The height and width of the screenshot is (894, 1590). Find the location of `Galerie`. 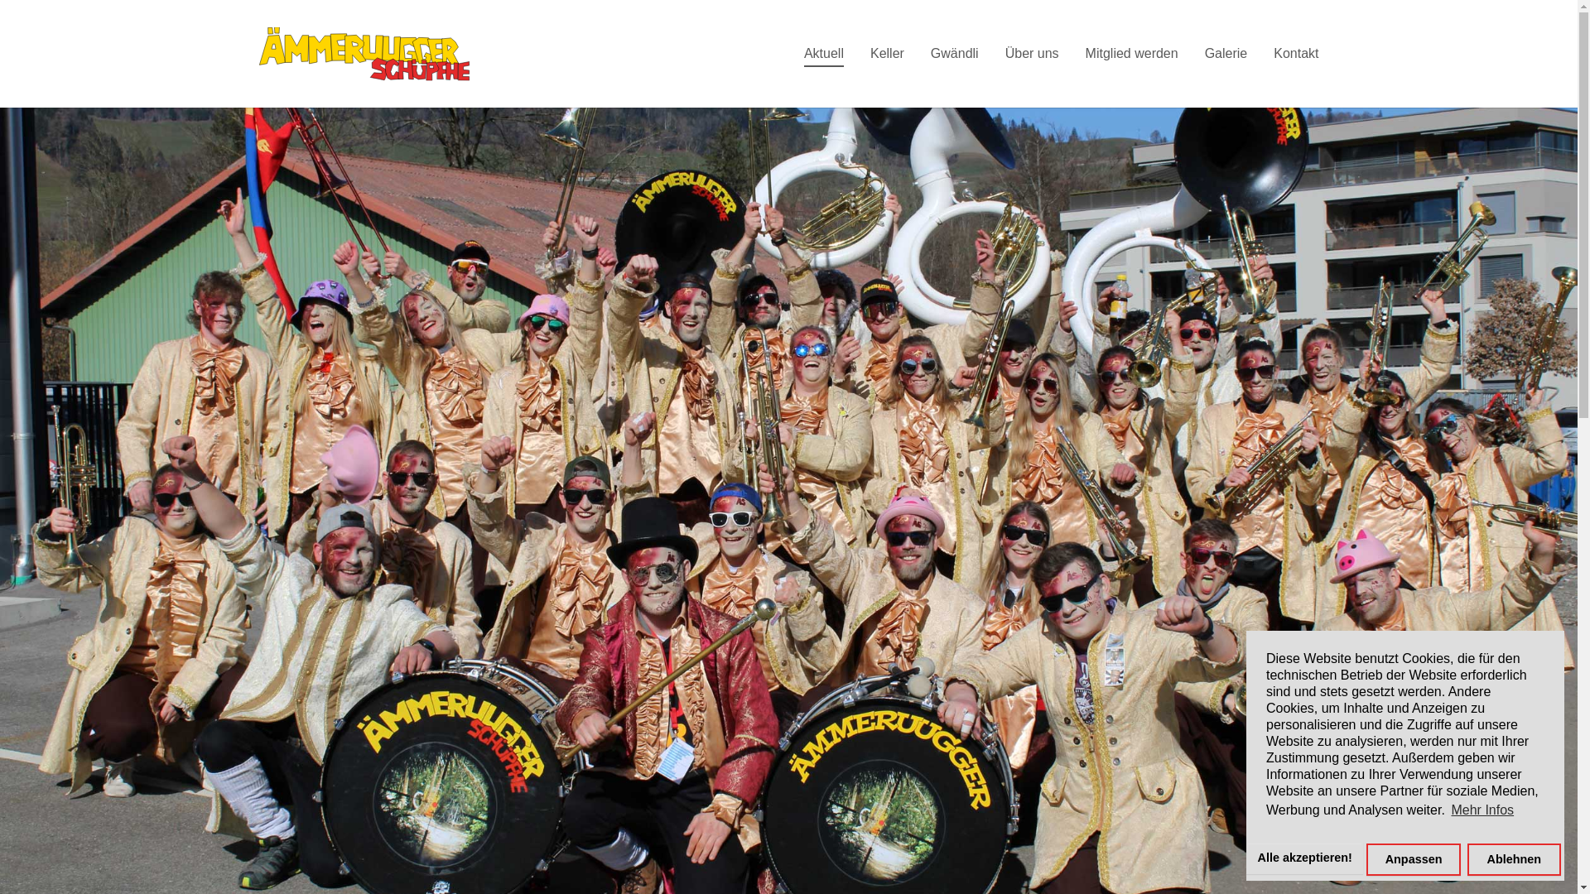

Galerie is located at coordinates (1226, 54).